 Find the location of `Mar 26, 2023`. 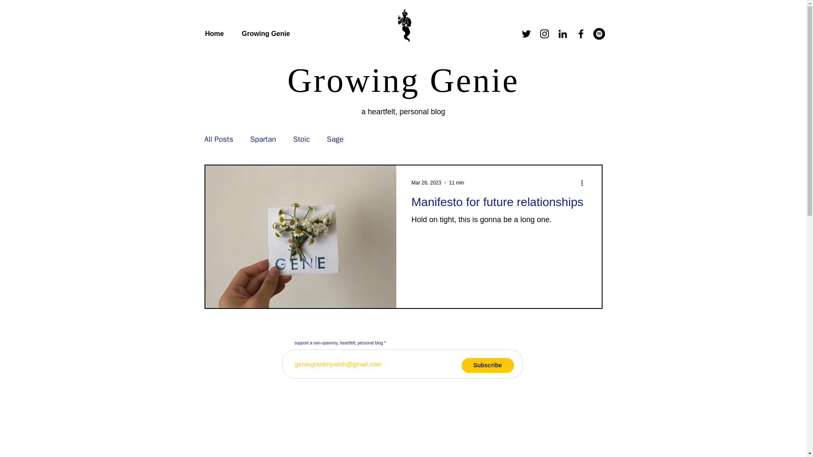

Mar 26, 2023 is located at coordinates (426, 183).